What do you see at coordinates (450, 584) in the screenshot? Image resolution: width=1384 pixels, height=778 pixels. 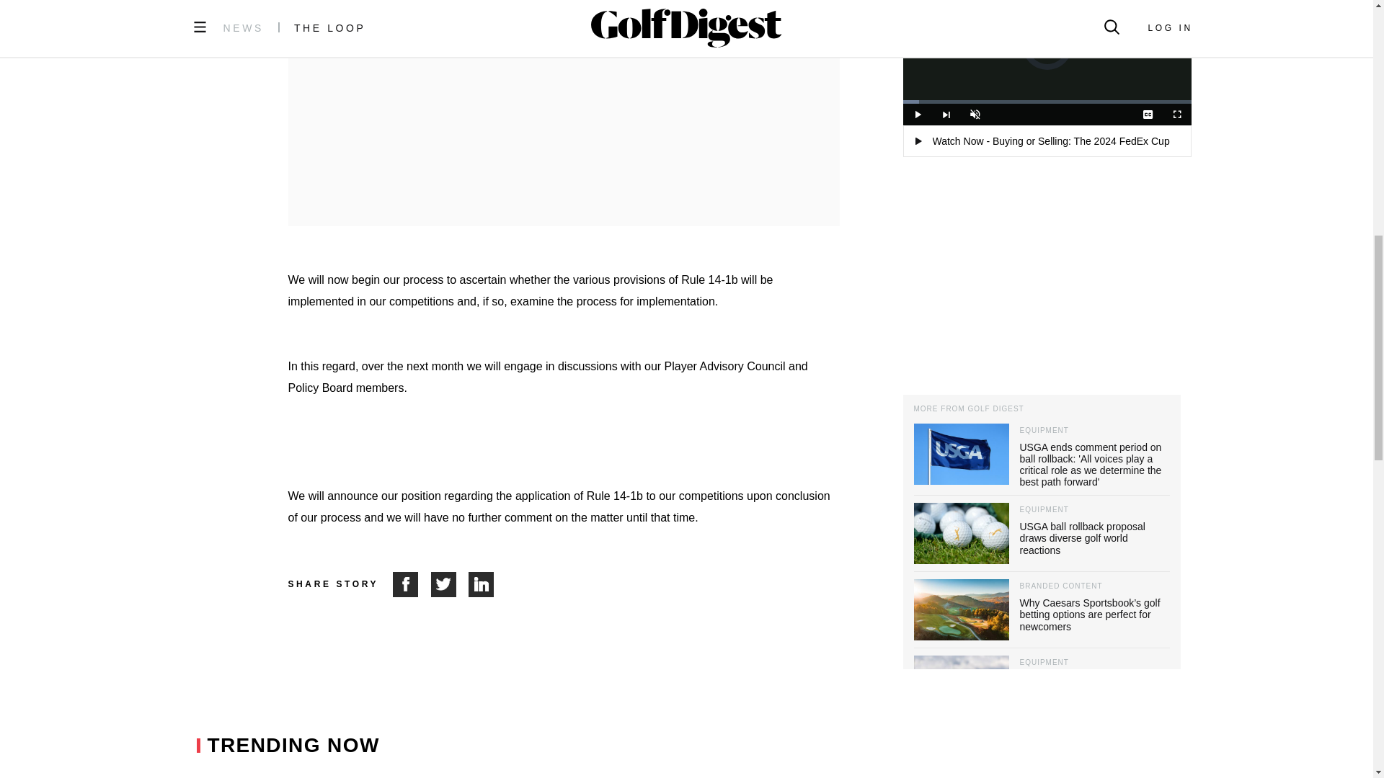 I see `Share on Twitter` at bounding box center [450, 584].